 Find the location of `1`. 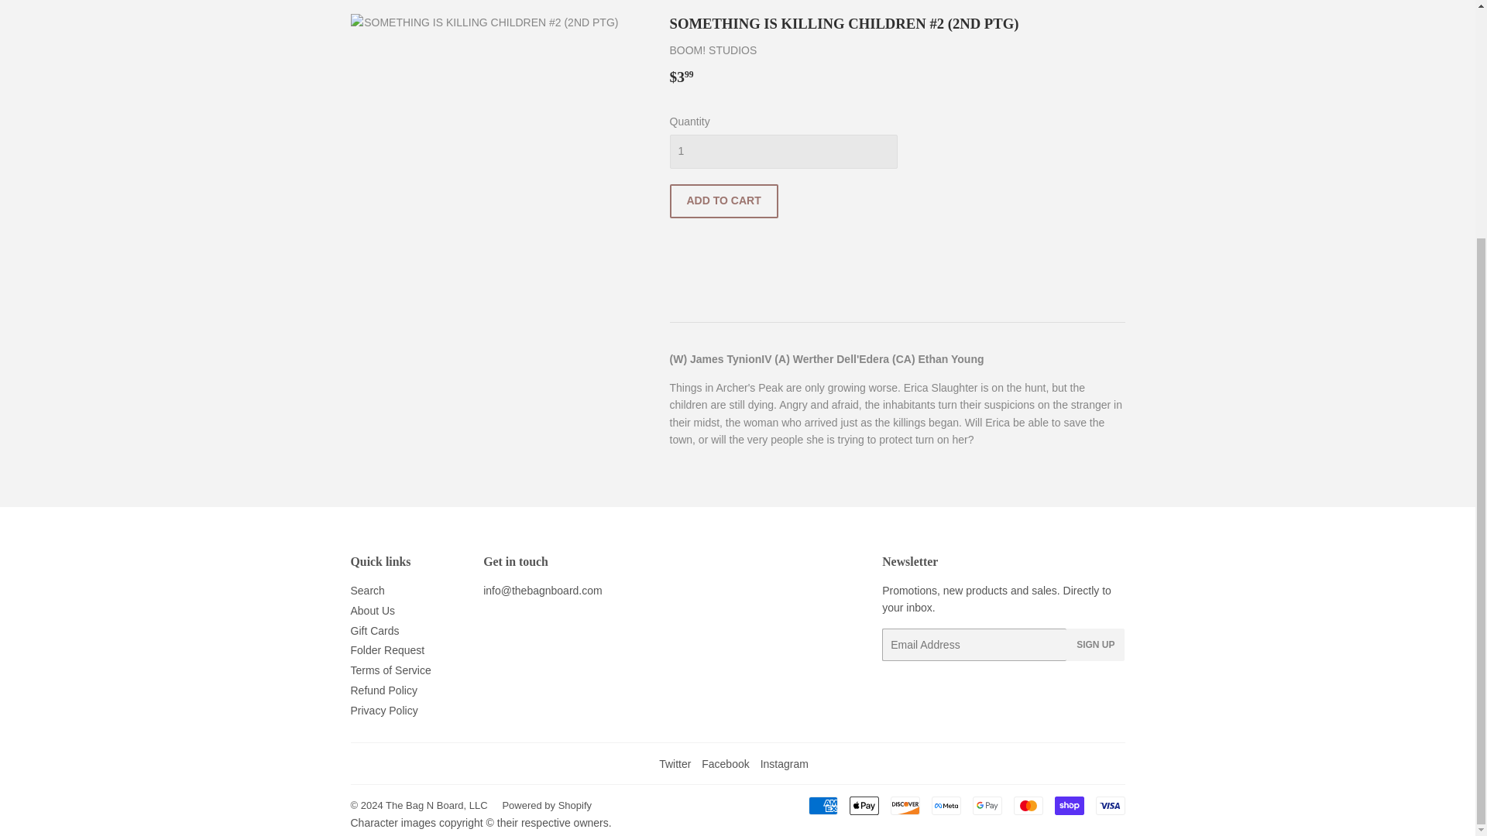

1 is located at coordinates (782, 152).